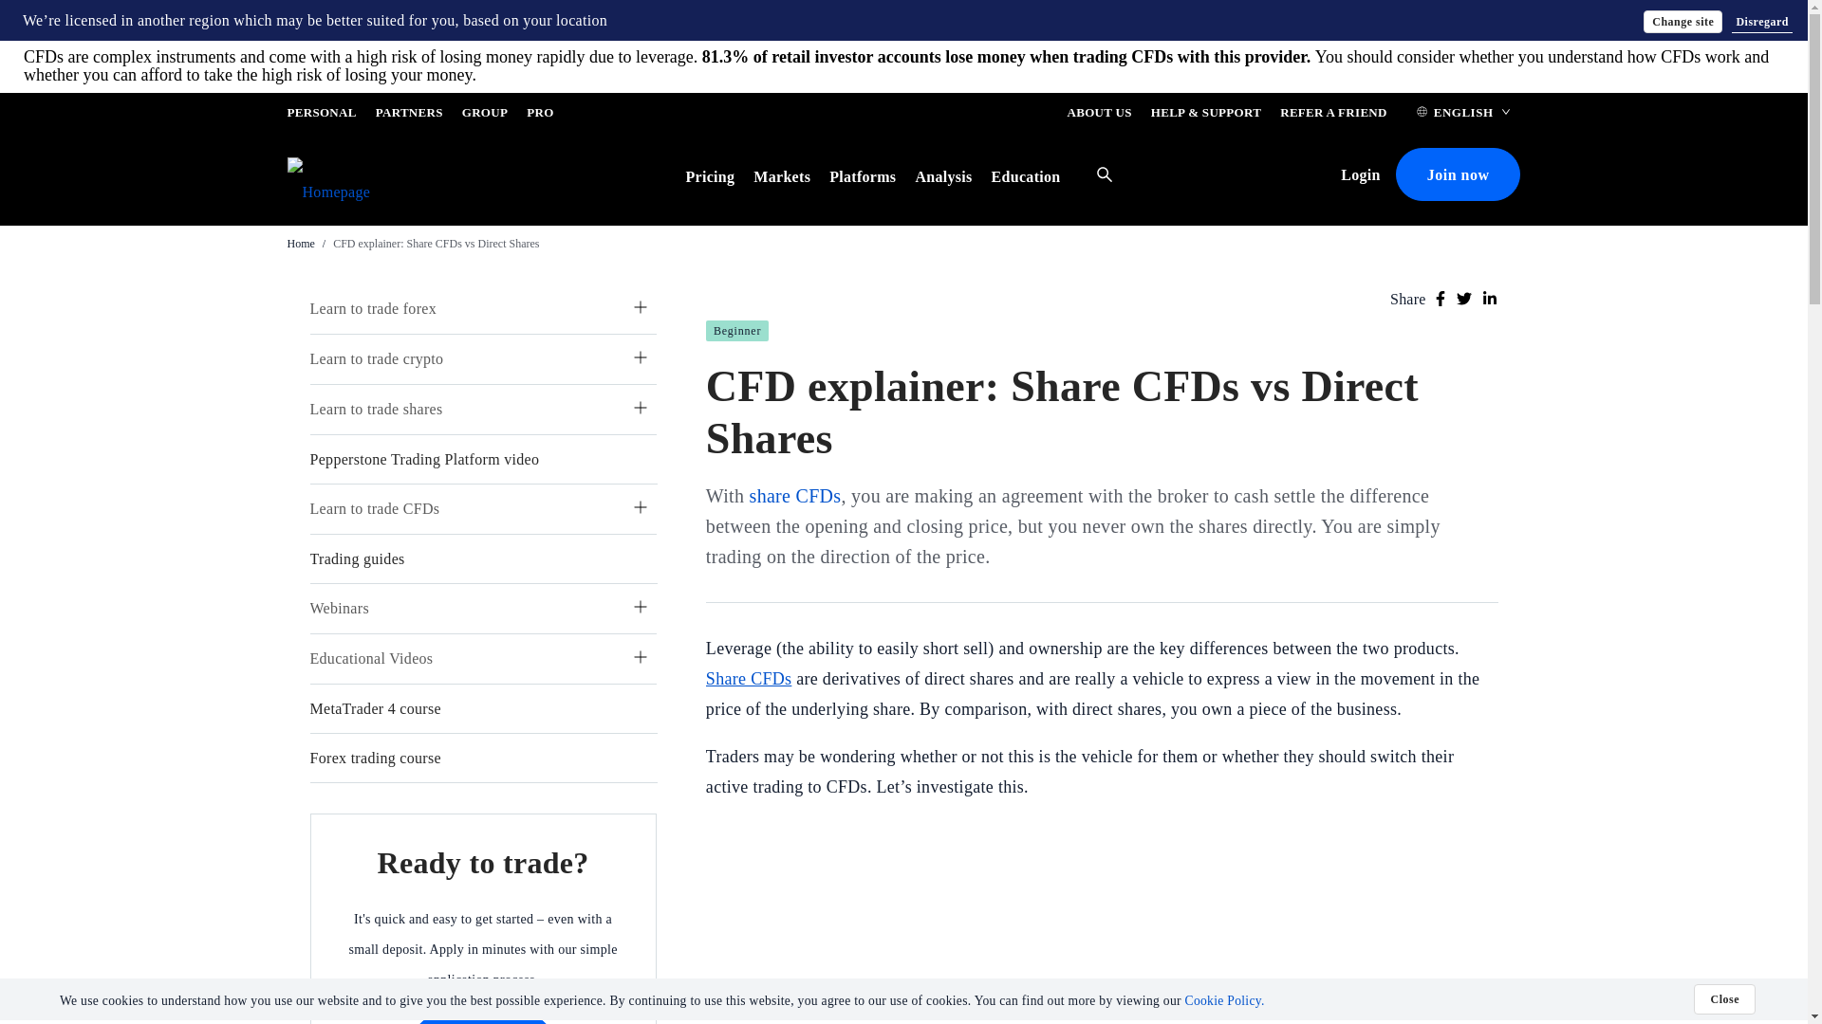 The height and width of the screenshot is (1024, 1822). What do you see at coordinates (942, 176) in the screenshot?
I see `Analysis` at bounding box center [942, 176].